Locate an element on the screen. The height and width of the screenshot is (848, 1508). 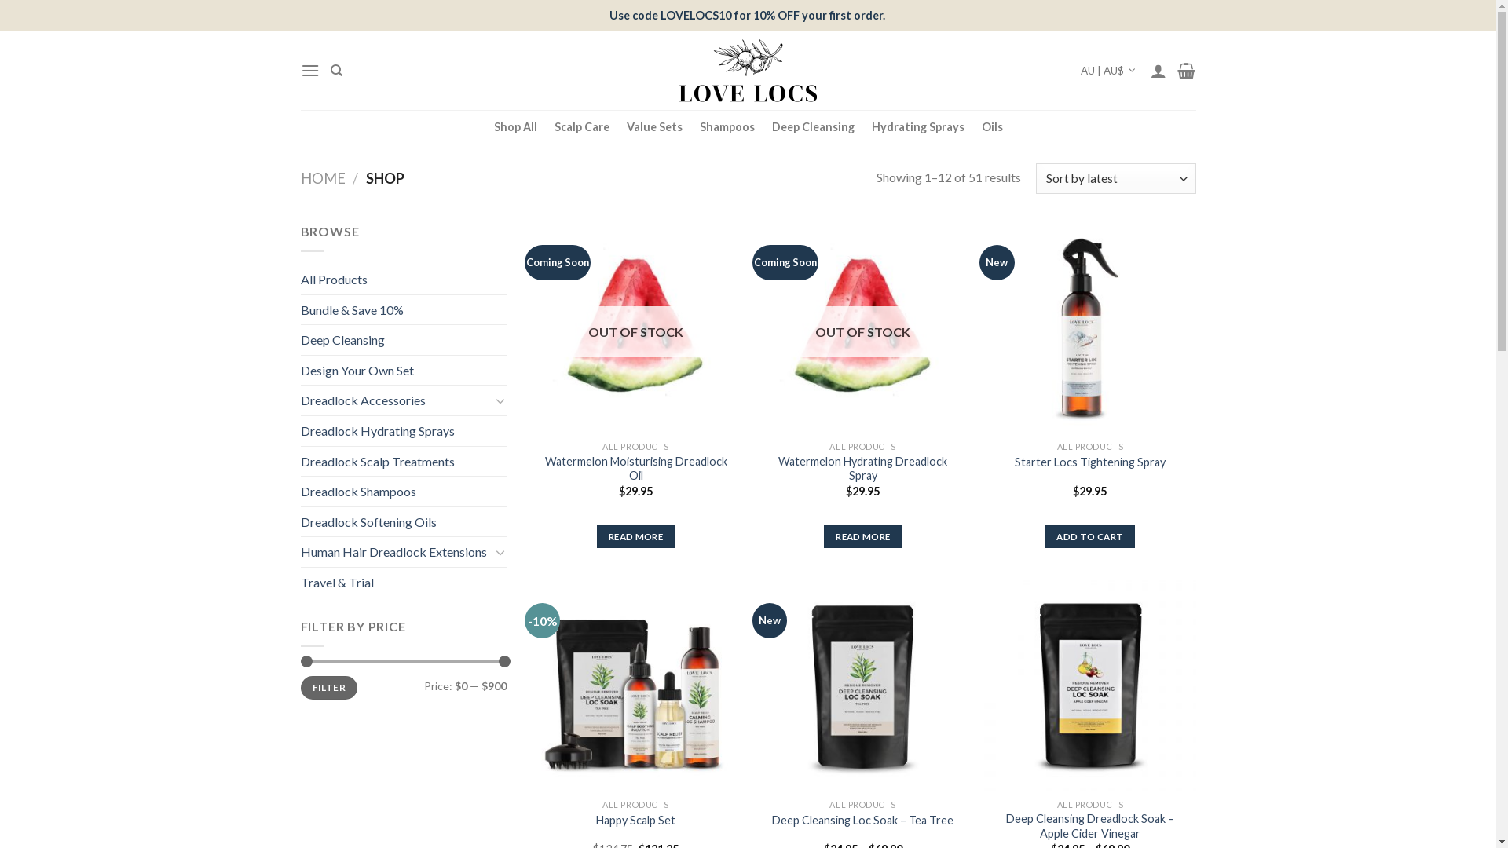
Cart is located at coordinates (1186, 71).